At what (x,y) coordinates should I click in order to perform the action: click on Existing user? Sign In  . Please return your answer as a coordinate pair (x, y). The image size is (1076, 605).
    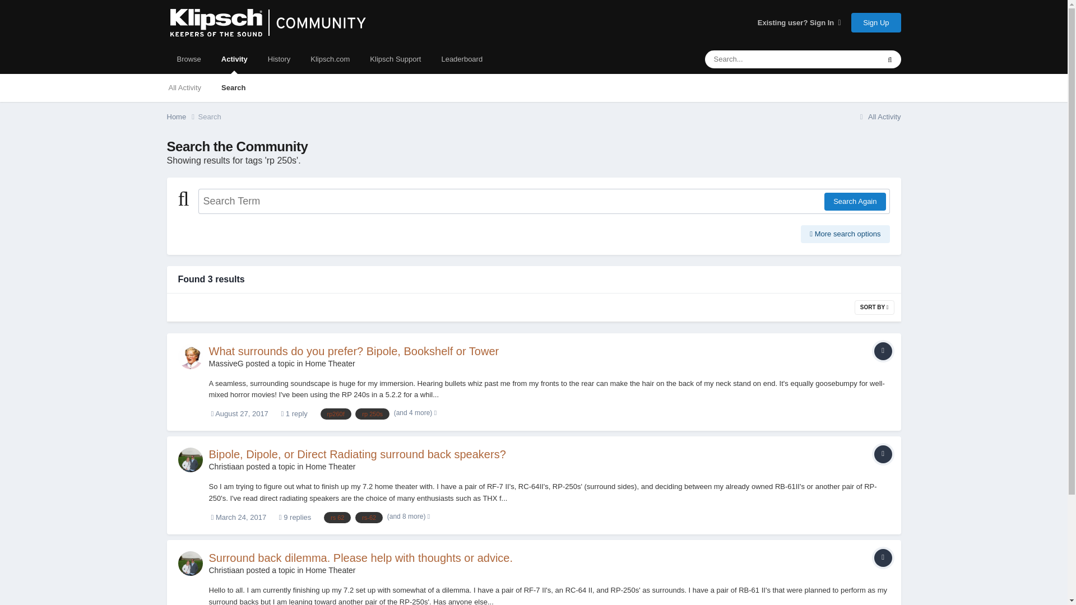
    Looking at the image, I should click on (799, 22).